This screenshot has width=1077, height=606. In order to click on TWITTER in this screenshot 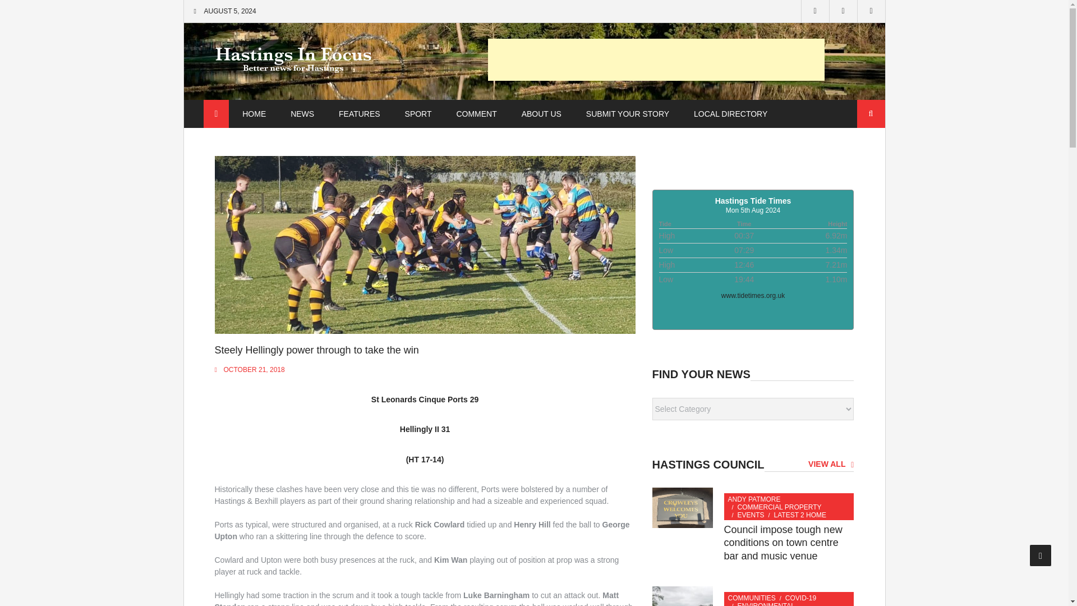, I will do `click(843, 11)`.